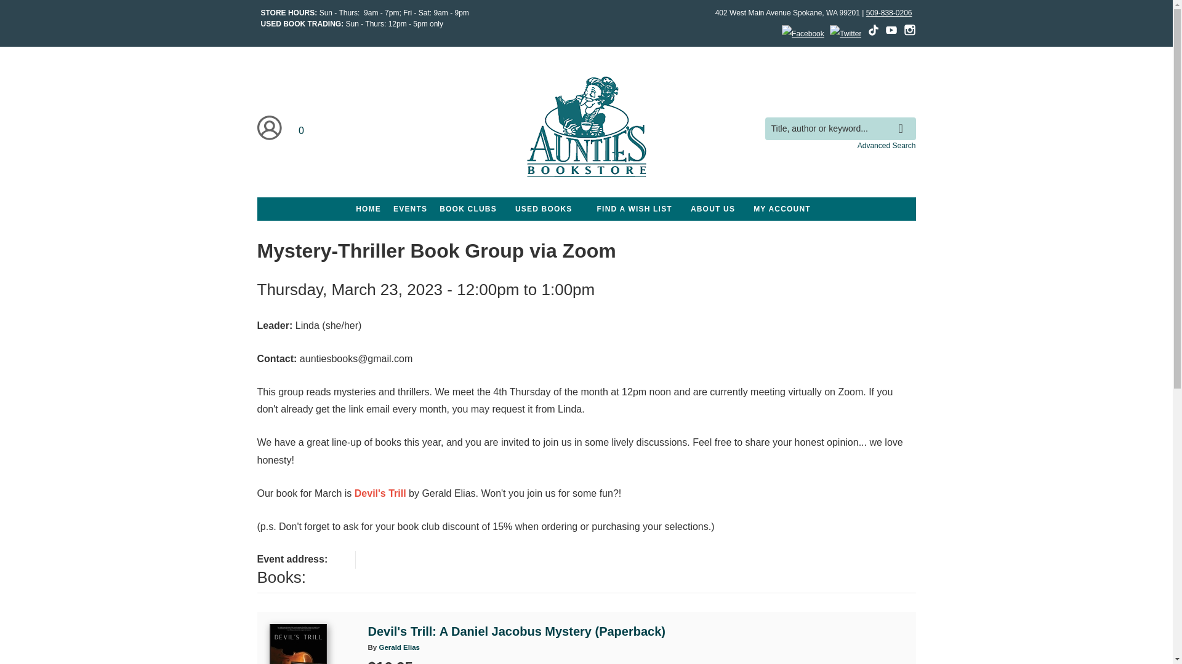 The height and width of the screenshot is (664, 1182). What do you see at coordinates (904, 119) in the screenshot?
I see `search` at bounding box center [904, 119].